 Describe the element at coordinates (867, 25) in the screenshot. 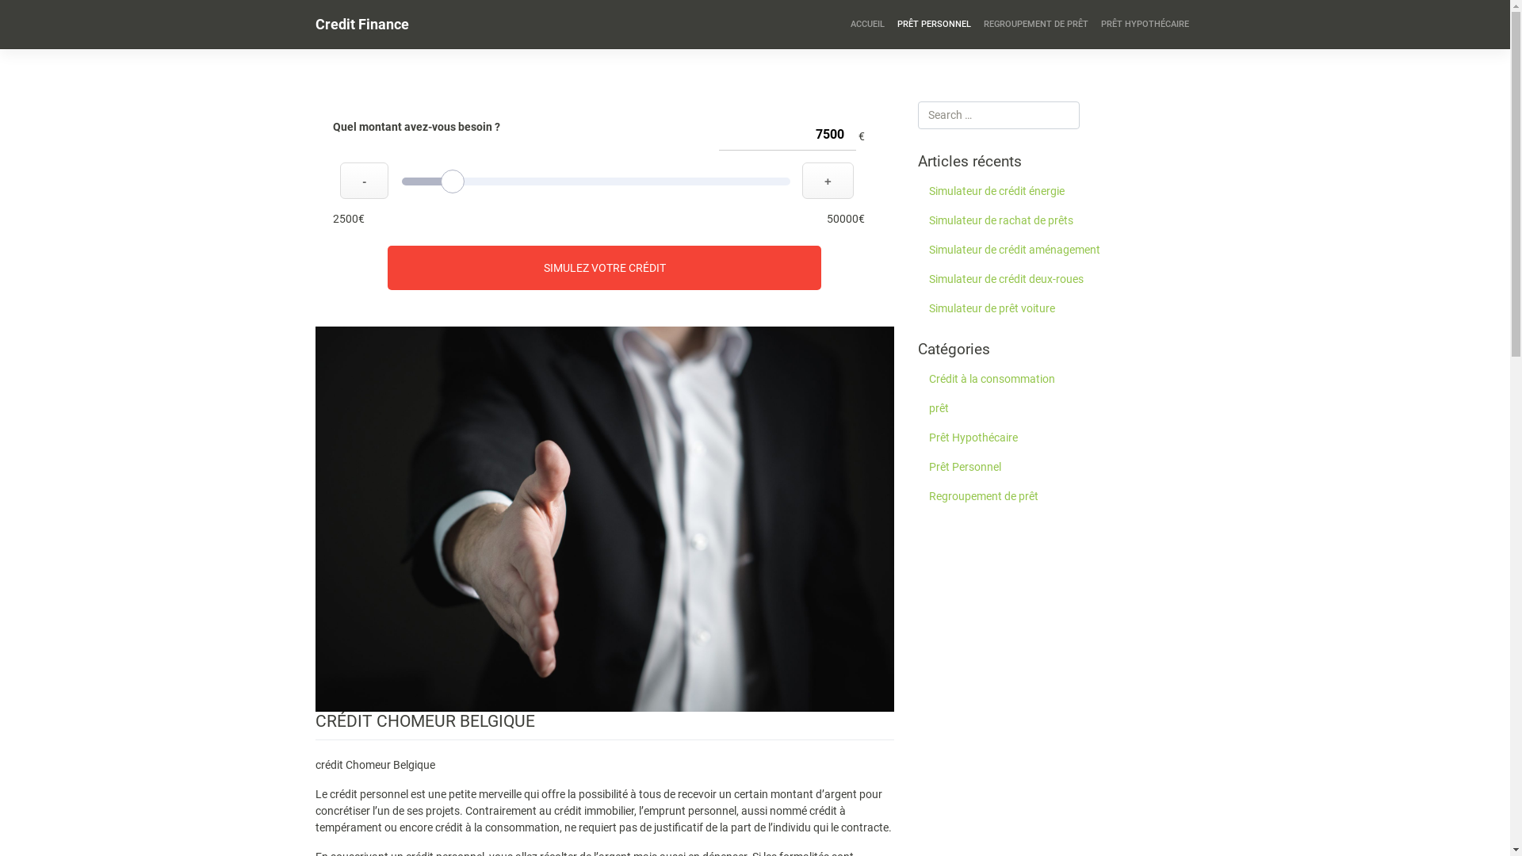

I see `ACCUEIL` at that location.